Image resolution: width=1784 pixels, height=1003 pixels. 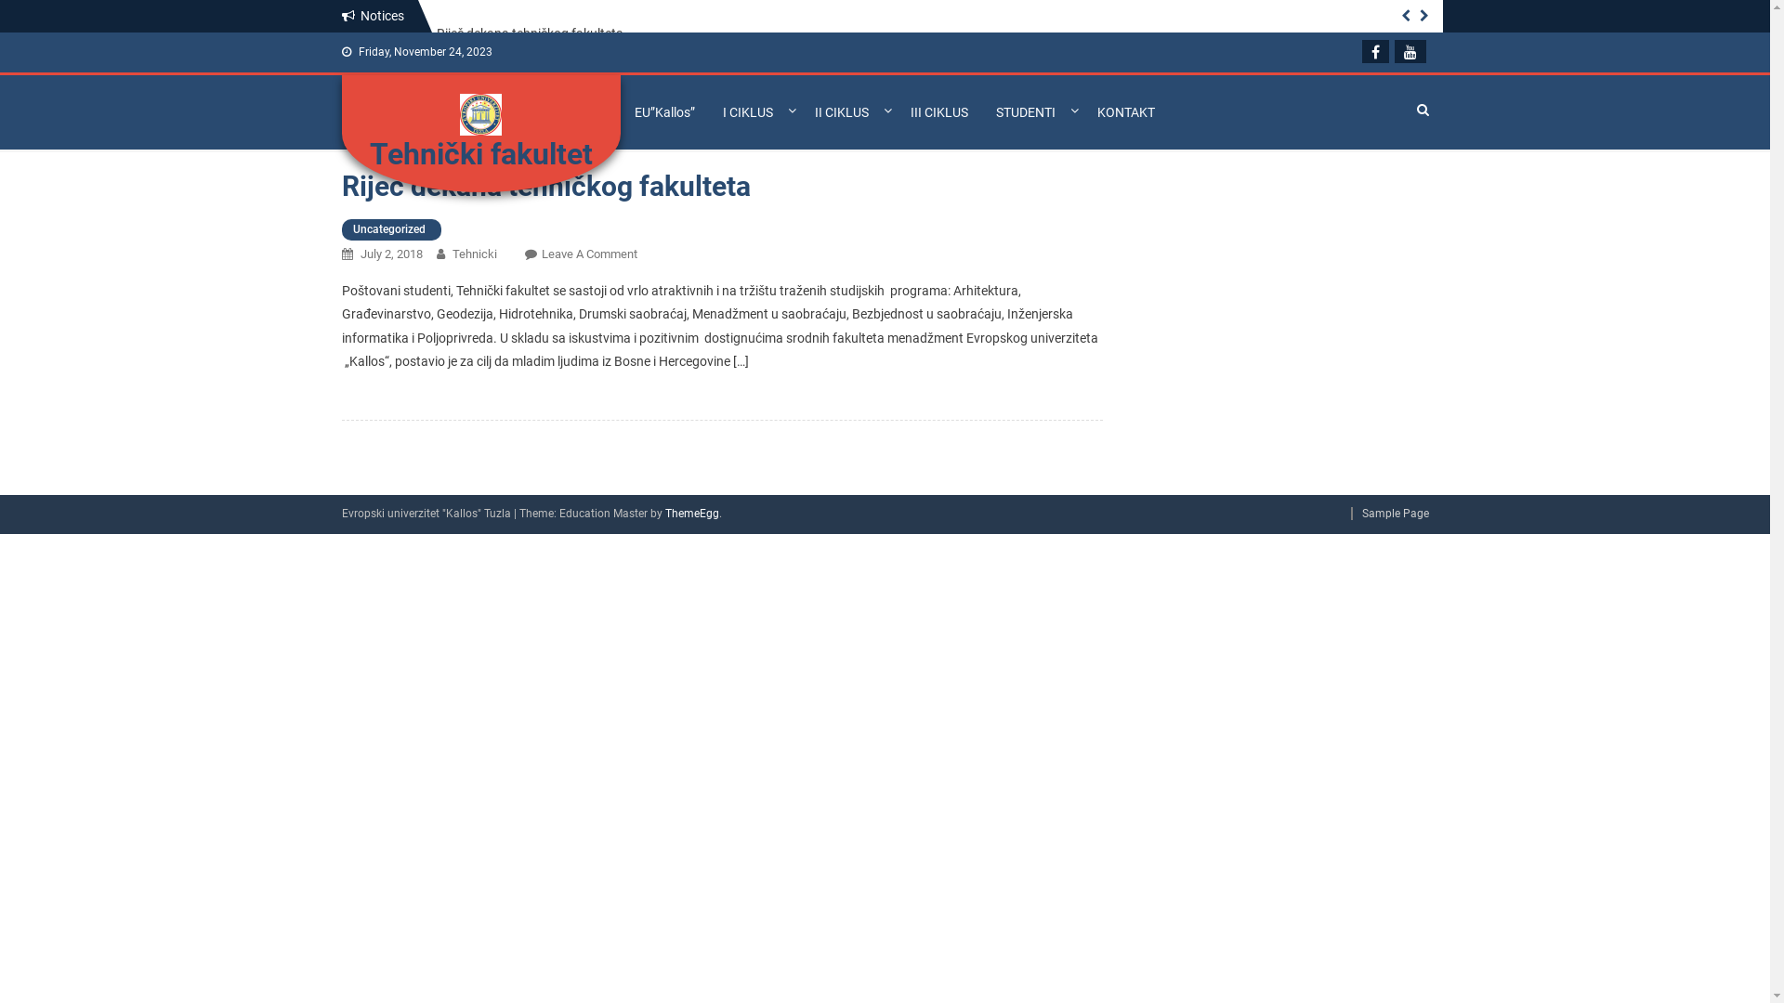 What do you see at coordinates (1126, 112) in the screenshot?
I see `KONTAKT` at bounding box center [1126, 112].